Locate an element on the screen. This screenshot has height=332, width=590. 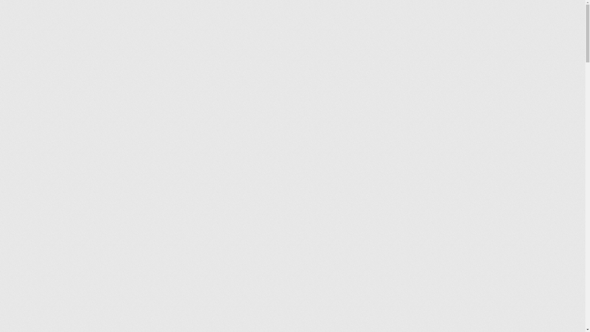
Search is located at coordinates (384, 26).